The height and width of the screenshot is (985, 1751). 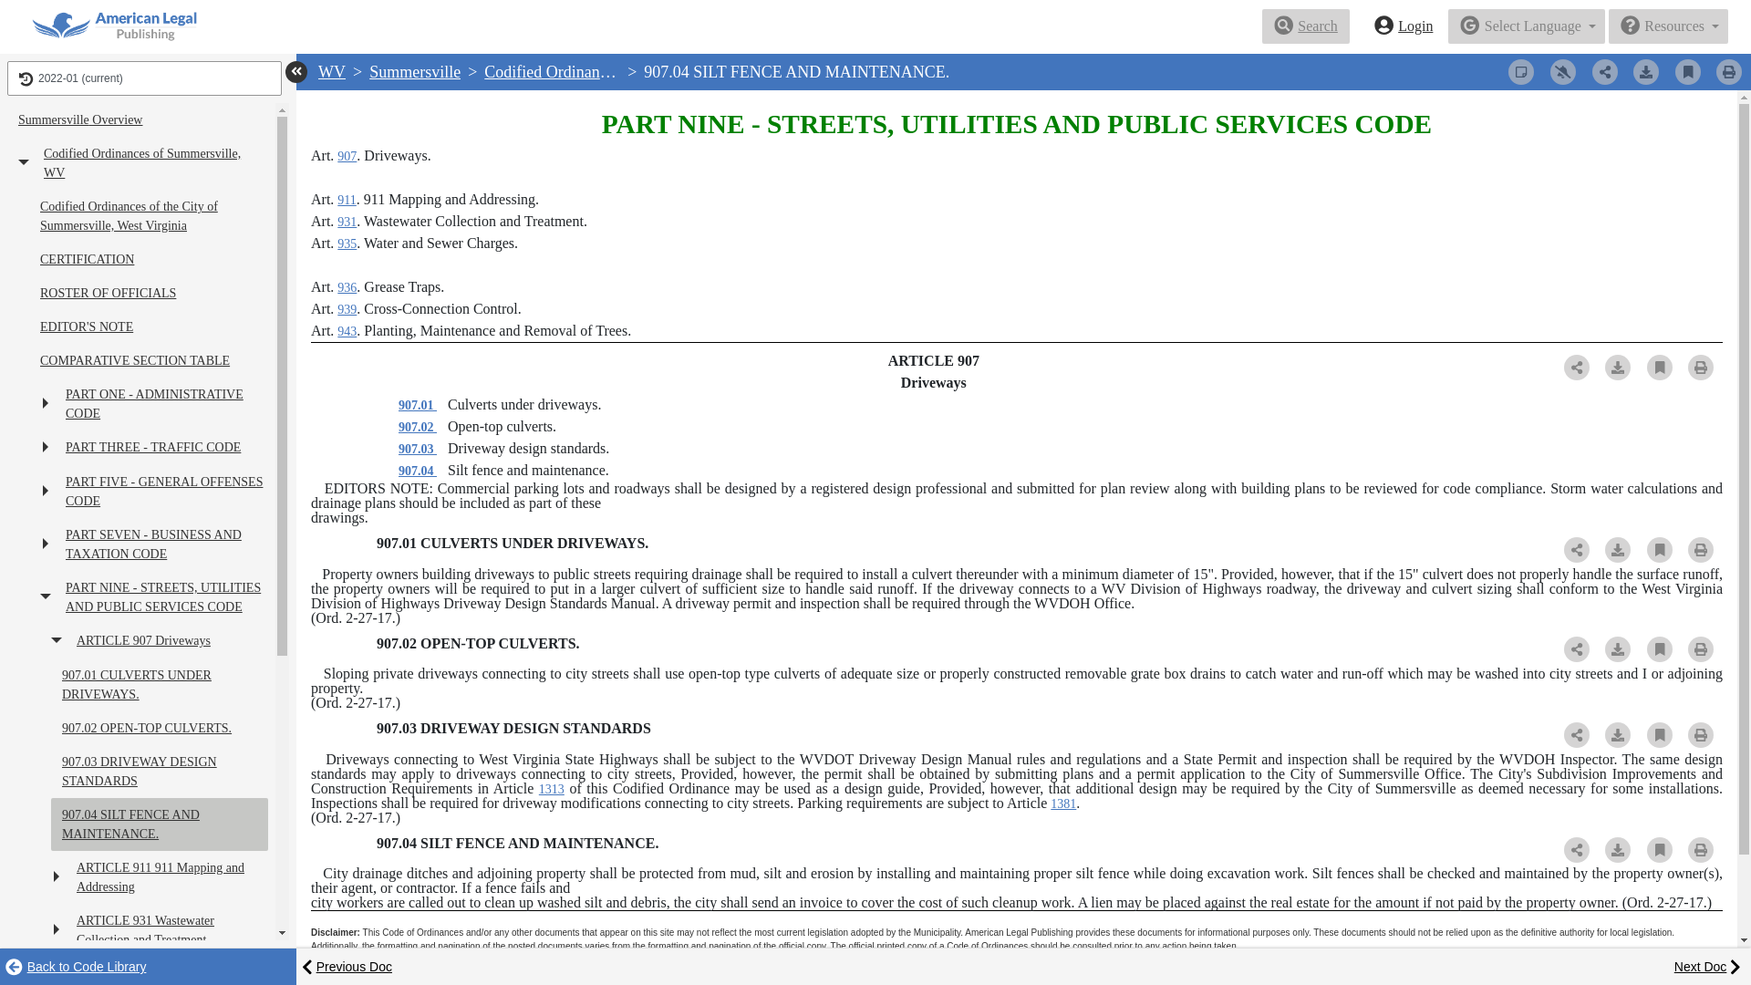 What do you see at coordinates (1520, 71) in the screenshot?
I see `Annotations Off` at bounding box center [1520, 71].